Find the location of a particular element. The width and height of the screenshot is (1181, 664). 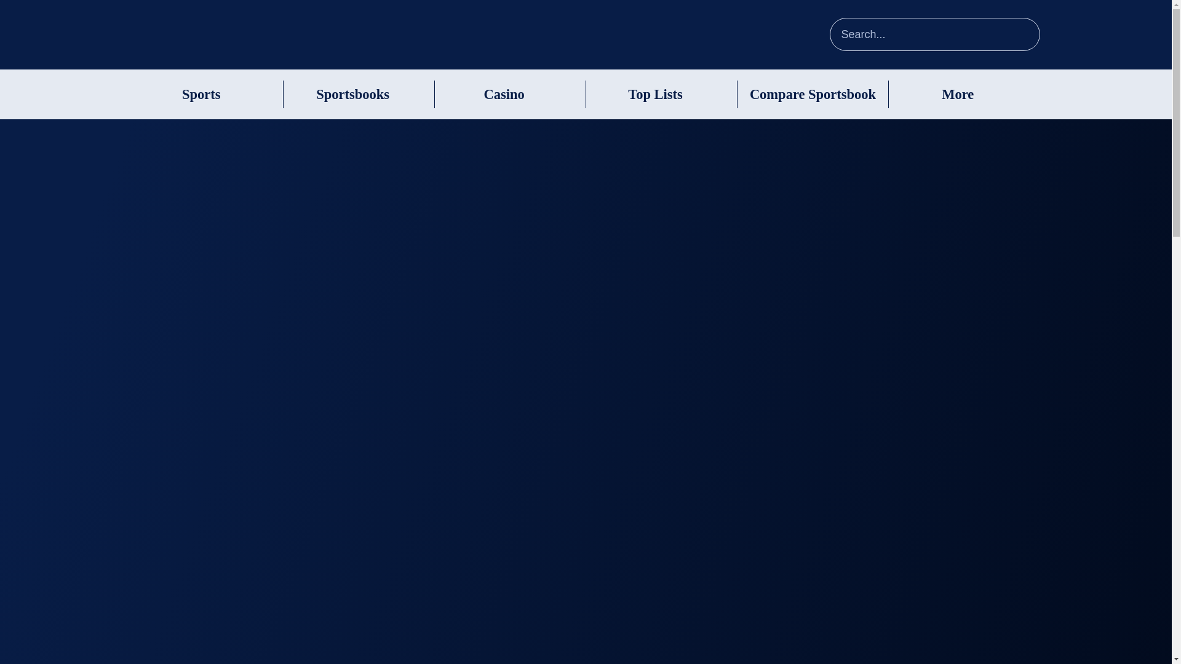

Top Lists is located at coordinates (655, 95).